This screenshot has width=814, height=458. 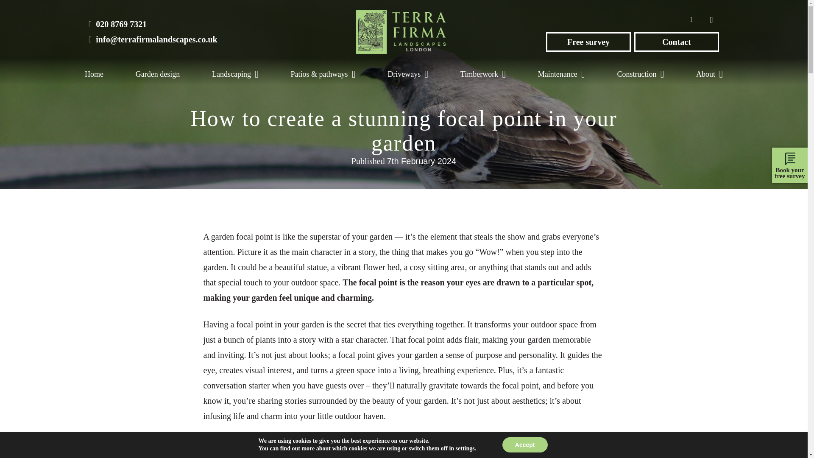 I want to click on Contact, so click(x=676, y=42).